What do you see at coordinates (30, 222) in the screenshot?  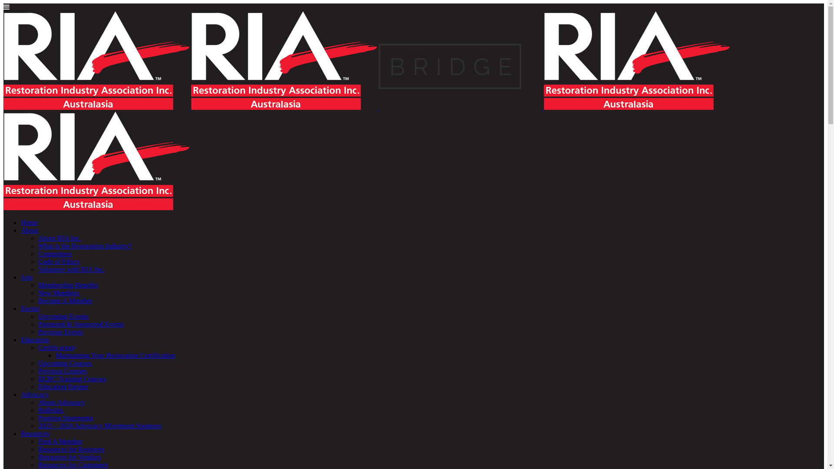 I see `Home` at bounding box center [30, 222].